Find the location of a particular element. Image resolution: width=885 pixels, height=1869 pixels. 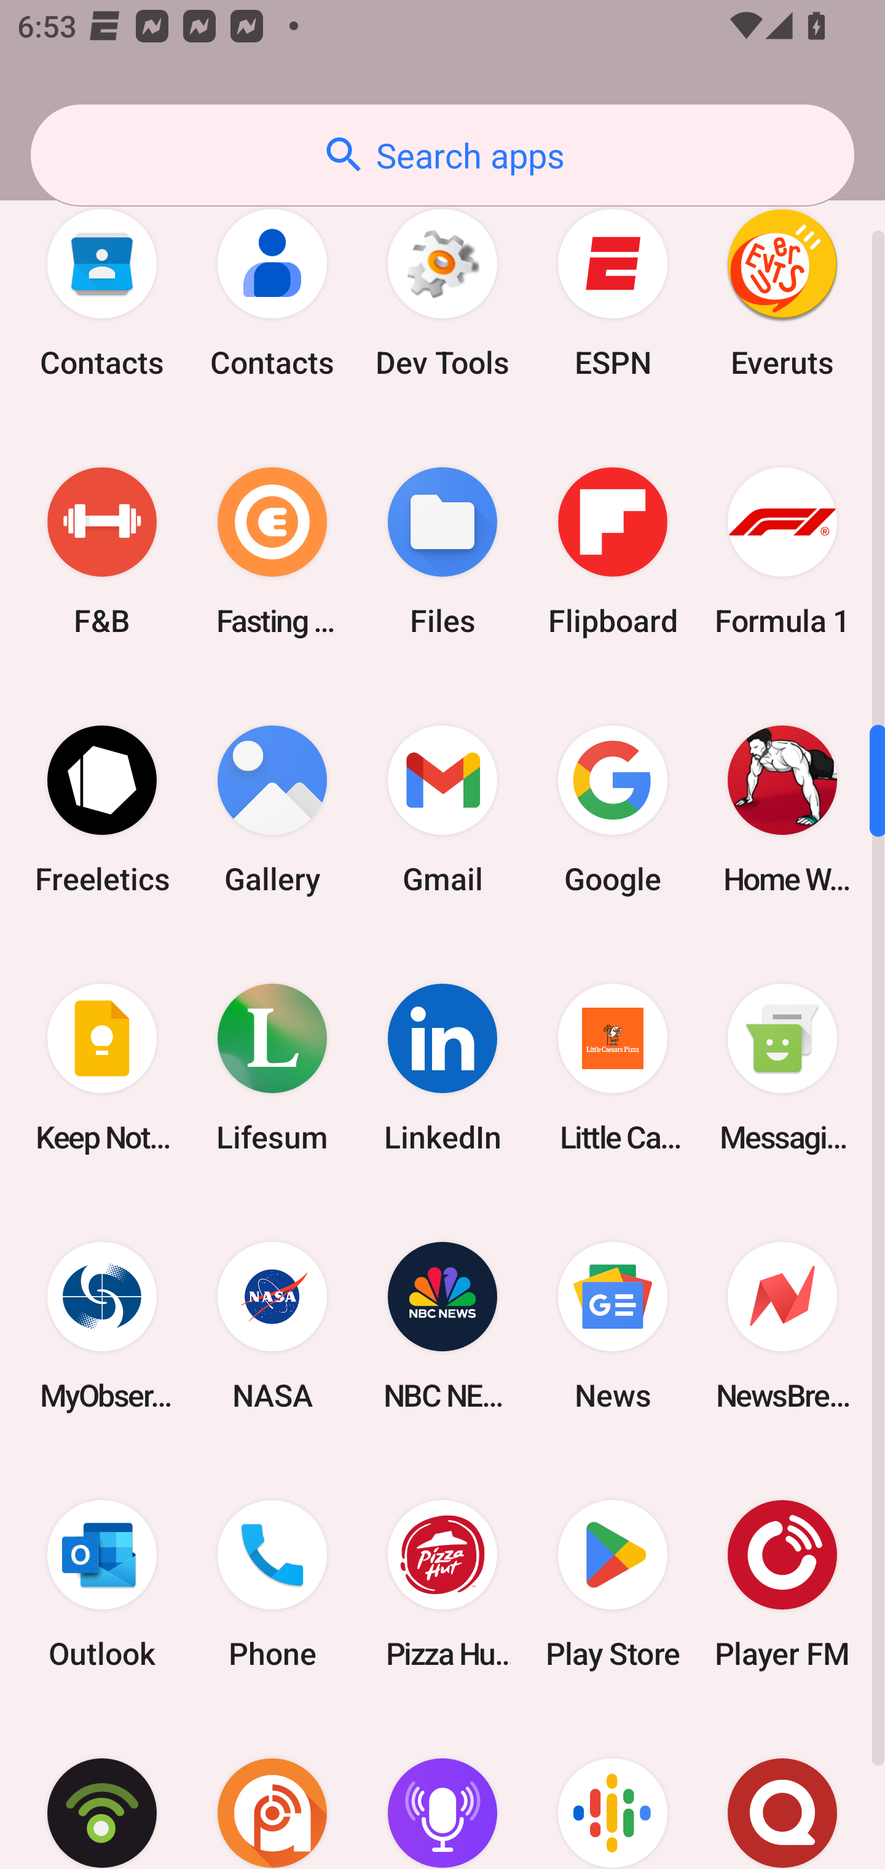

Home Workout is located at coordinates (782, 809).